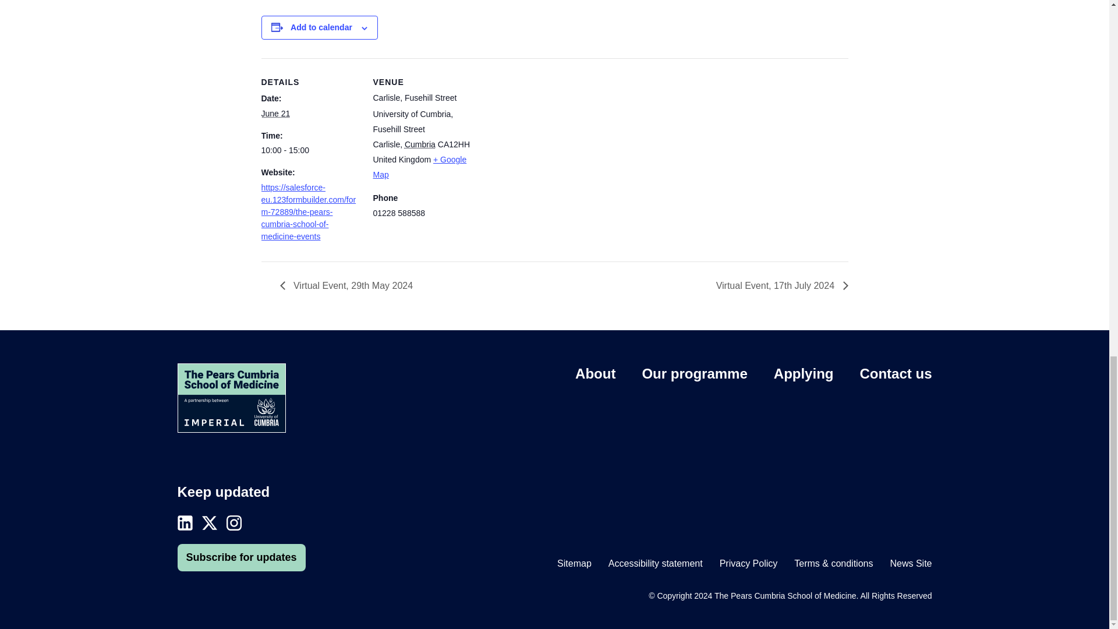 This screenshot has height=629, width=1118. I want to click on Click to view a Google Map, so click(419, 167).